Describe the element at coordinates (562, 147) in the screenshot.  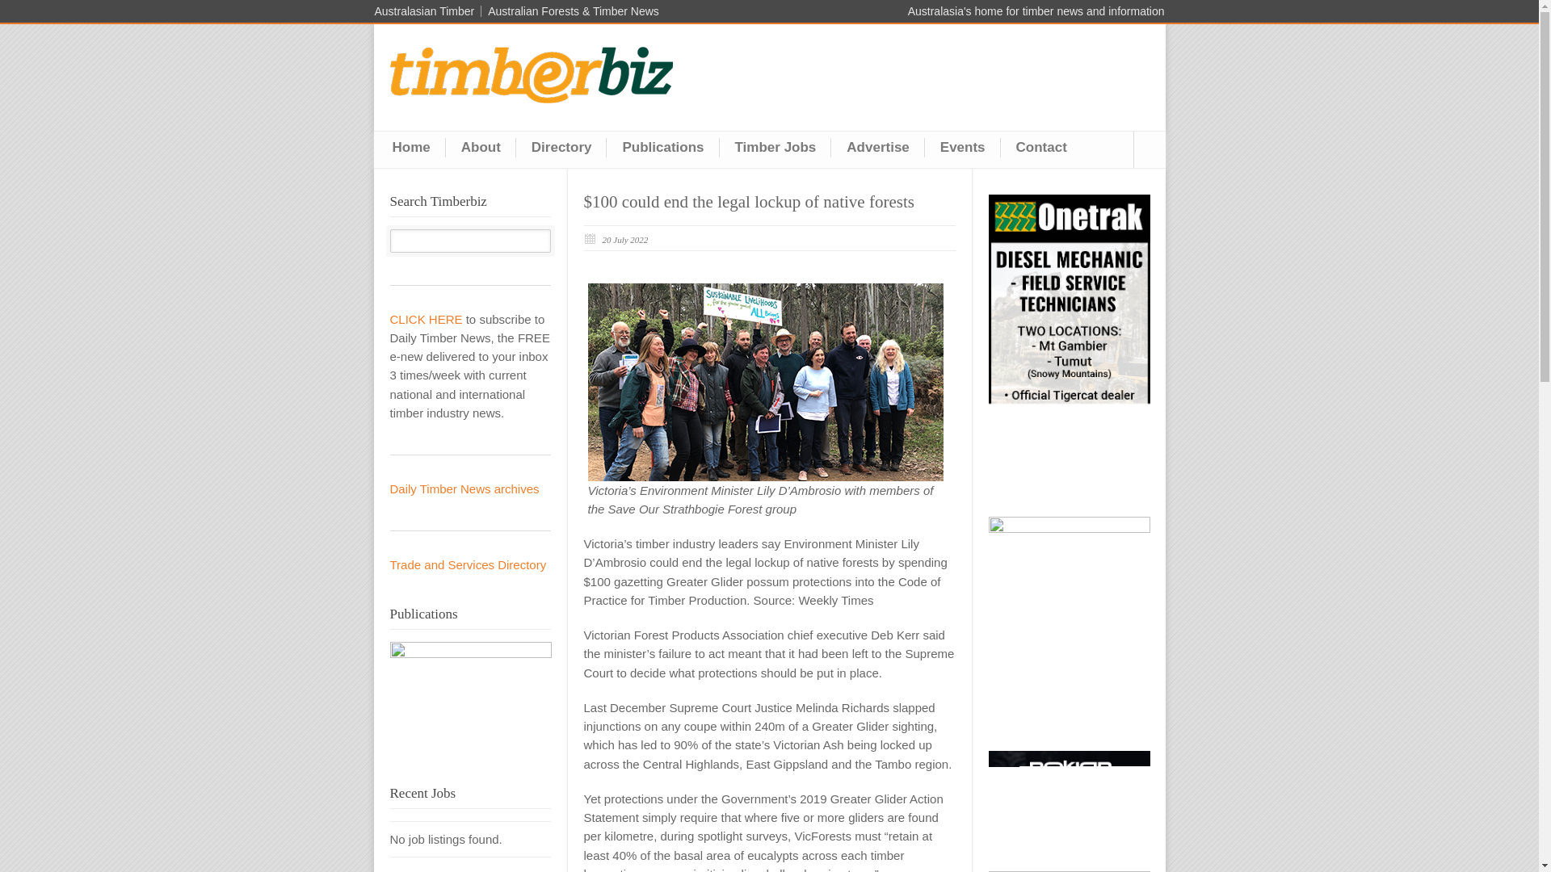
I see `Directory` at that location.